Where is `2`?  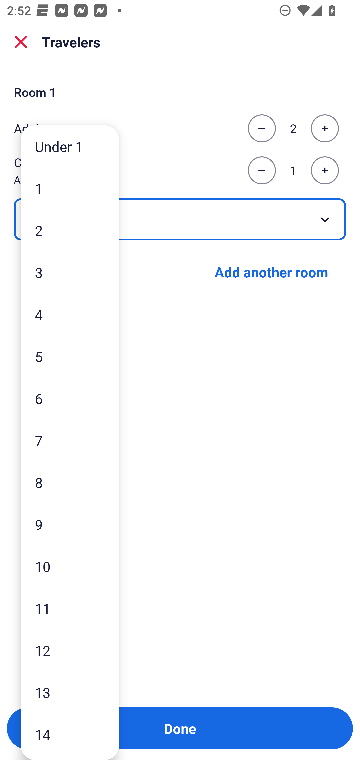
2 is located at coordinates (70, 230).